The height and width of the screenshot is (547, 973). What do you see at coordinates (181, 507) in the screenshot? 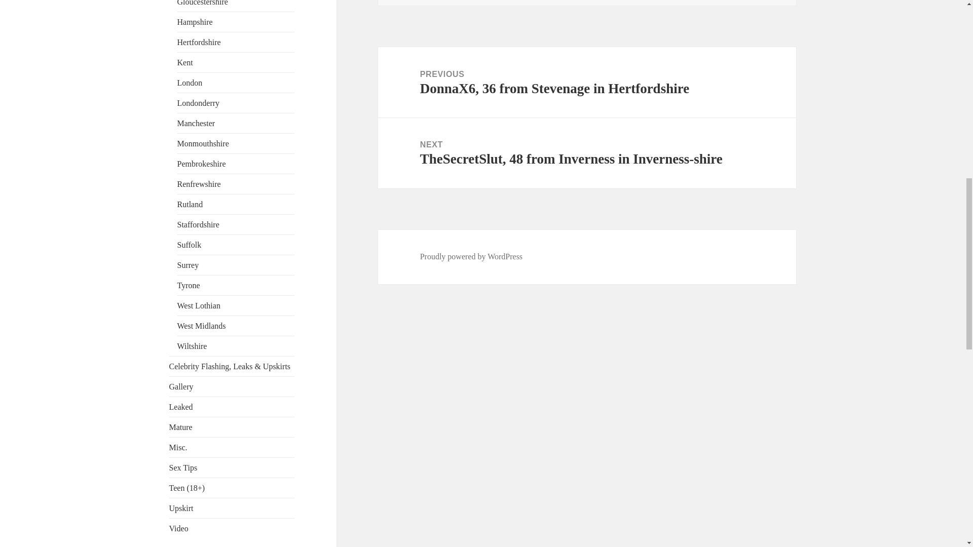
I see `Upskirt` at bounding box center [181, 507].